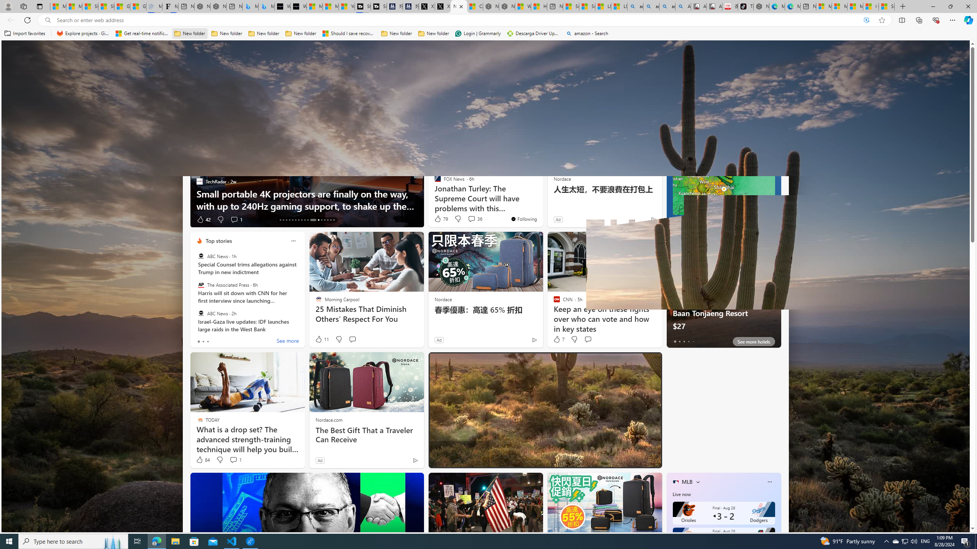 Image resolution: width=977 pixels, height=549 pixels. What do you see at coordinates (389, 101) in the screenshot?
I see `Weather` at bounding box center [389, 101].